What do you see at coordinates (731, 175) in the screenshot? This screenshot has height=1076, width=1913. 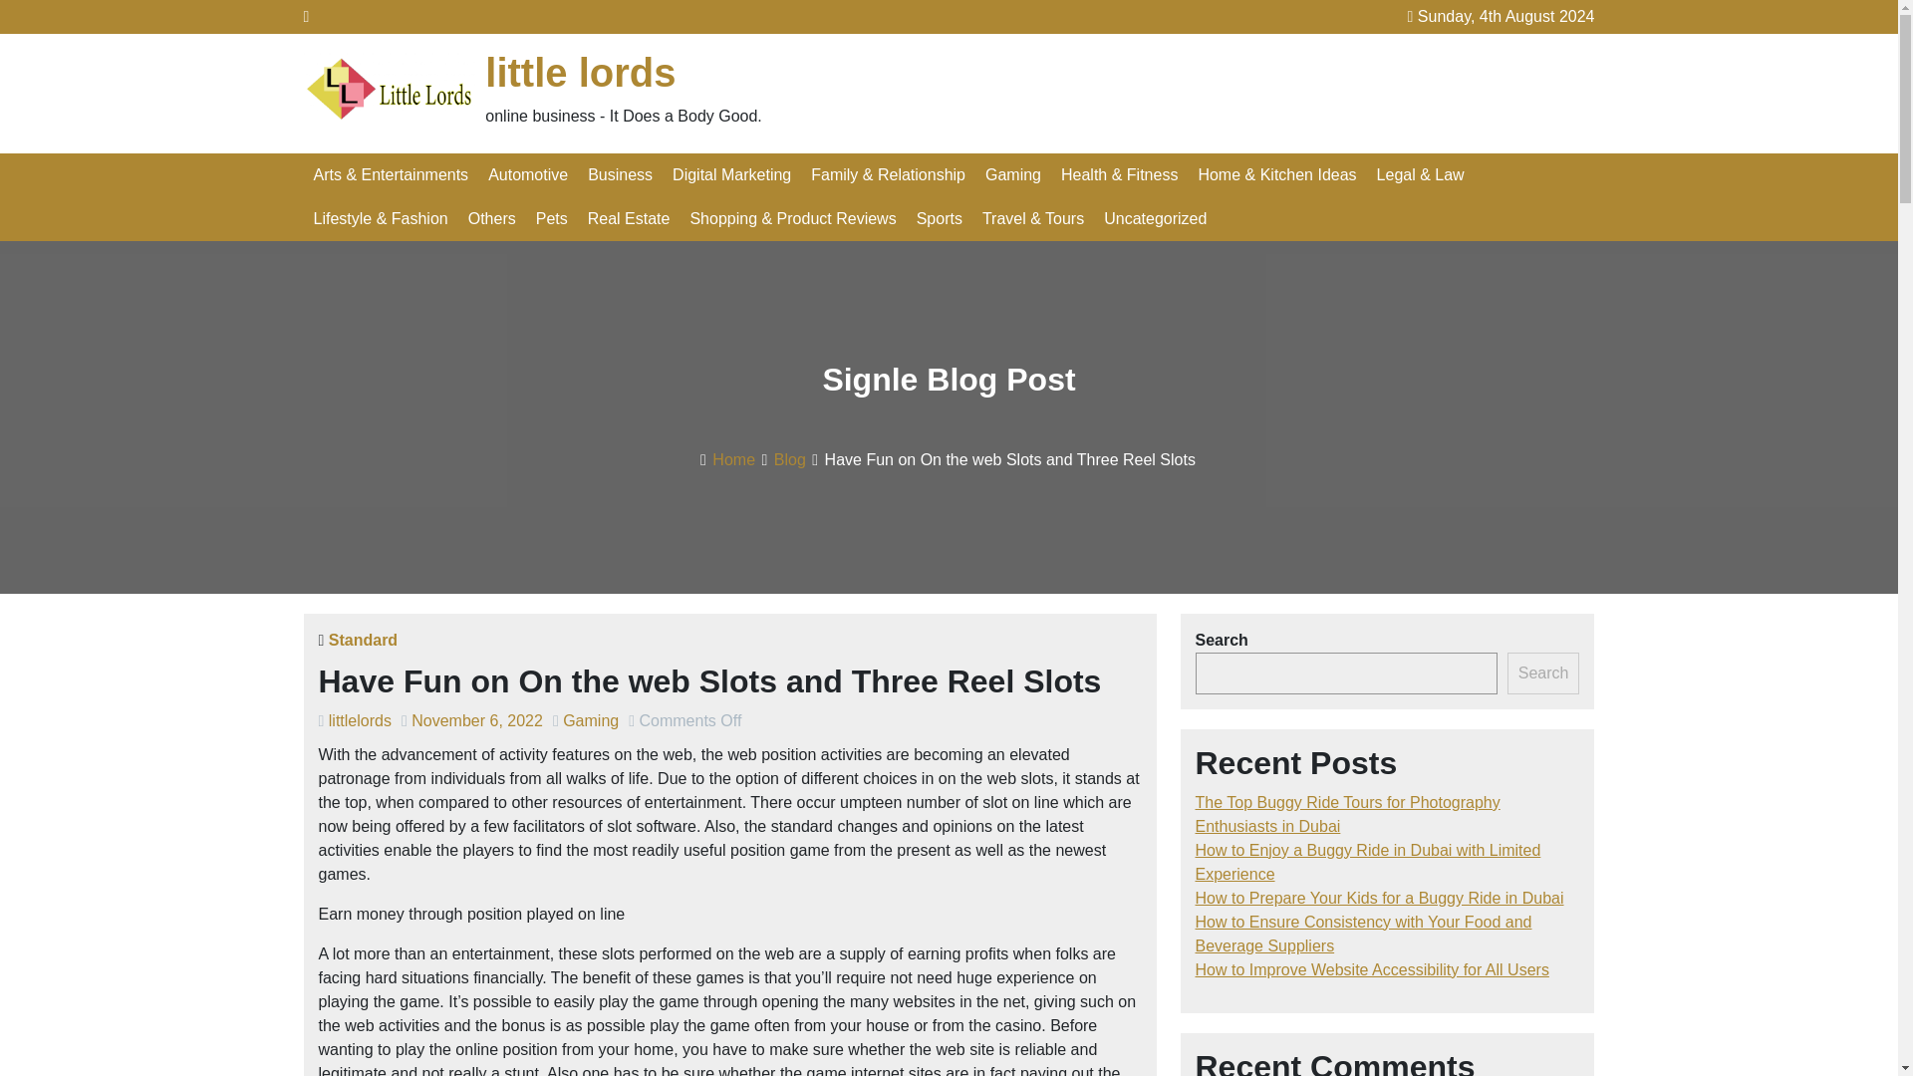 I see `Digital Marketing` at bounding box center [731, 175].